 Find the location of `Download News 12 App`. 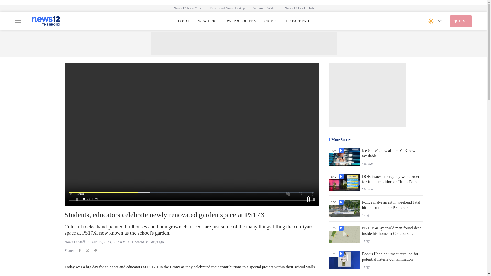

Download News 12 App is located at coordinates (227, 8).